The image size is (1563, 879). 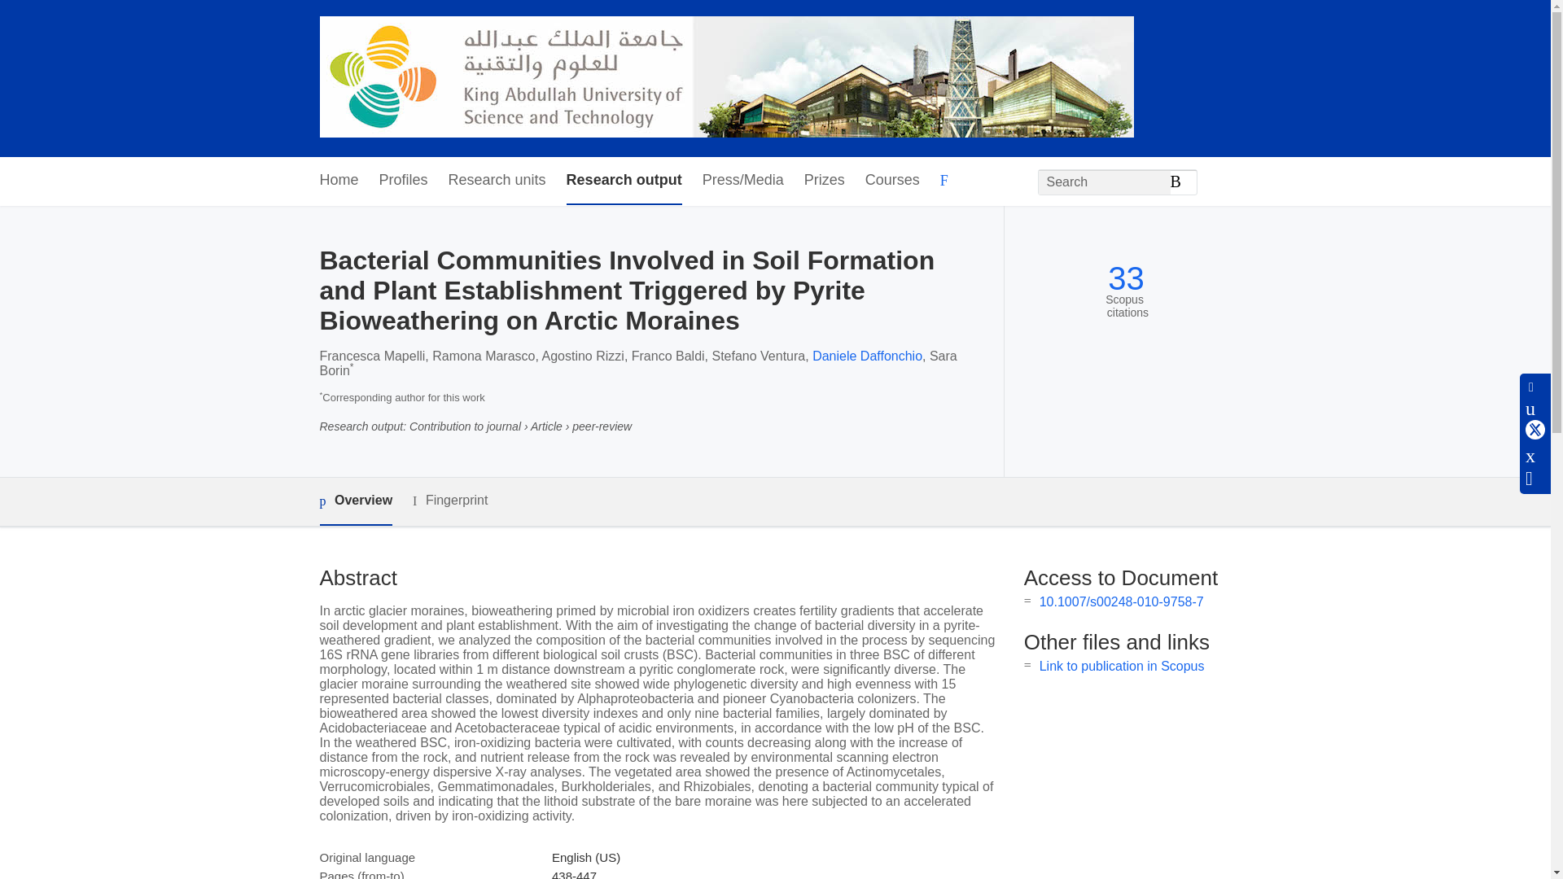 What do you see at coordinates (497, 181) in the screenshot?
I see `Research units` at bounding box center [497, 181].